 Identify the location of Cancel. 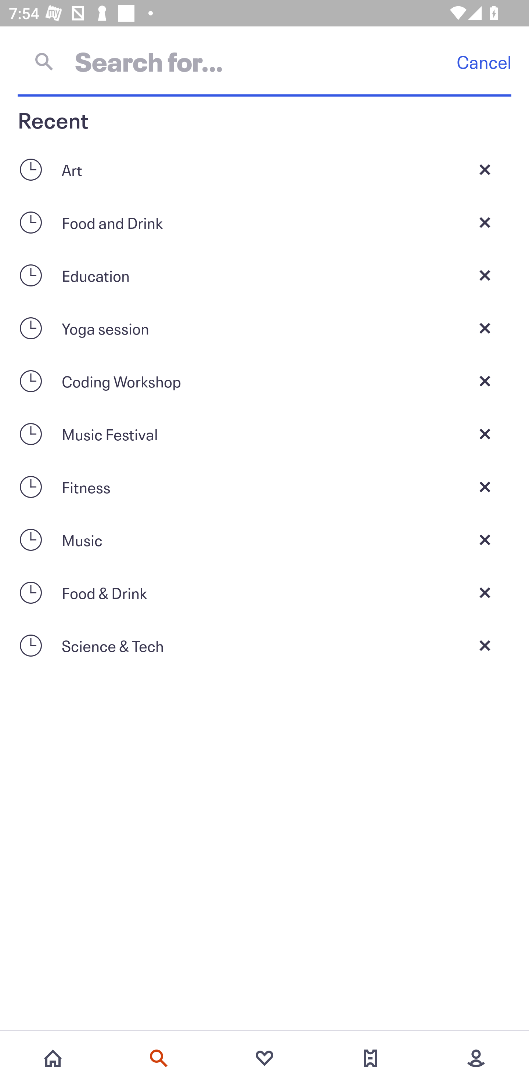
(484, 62).